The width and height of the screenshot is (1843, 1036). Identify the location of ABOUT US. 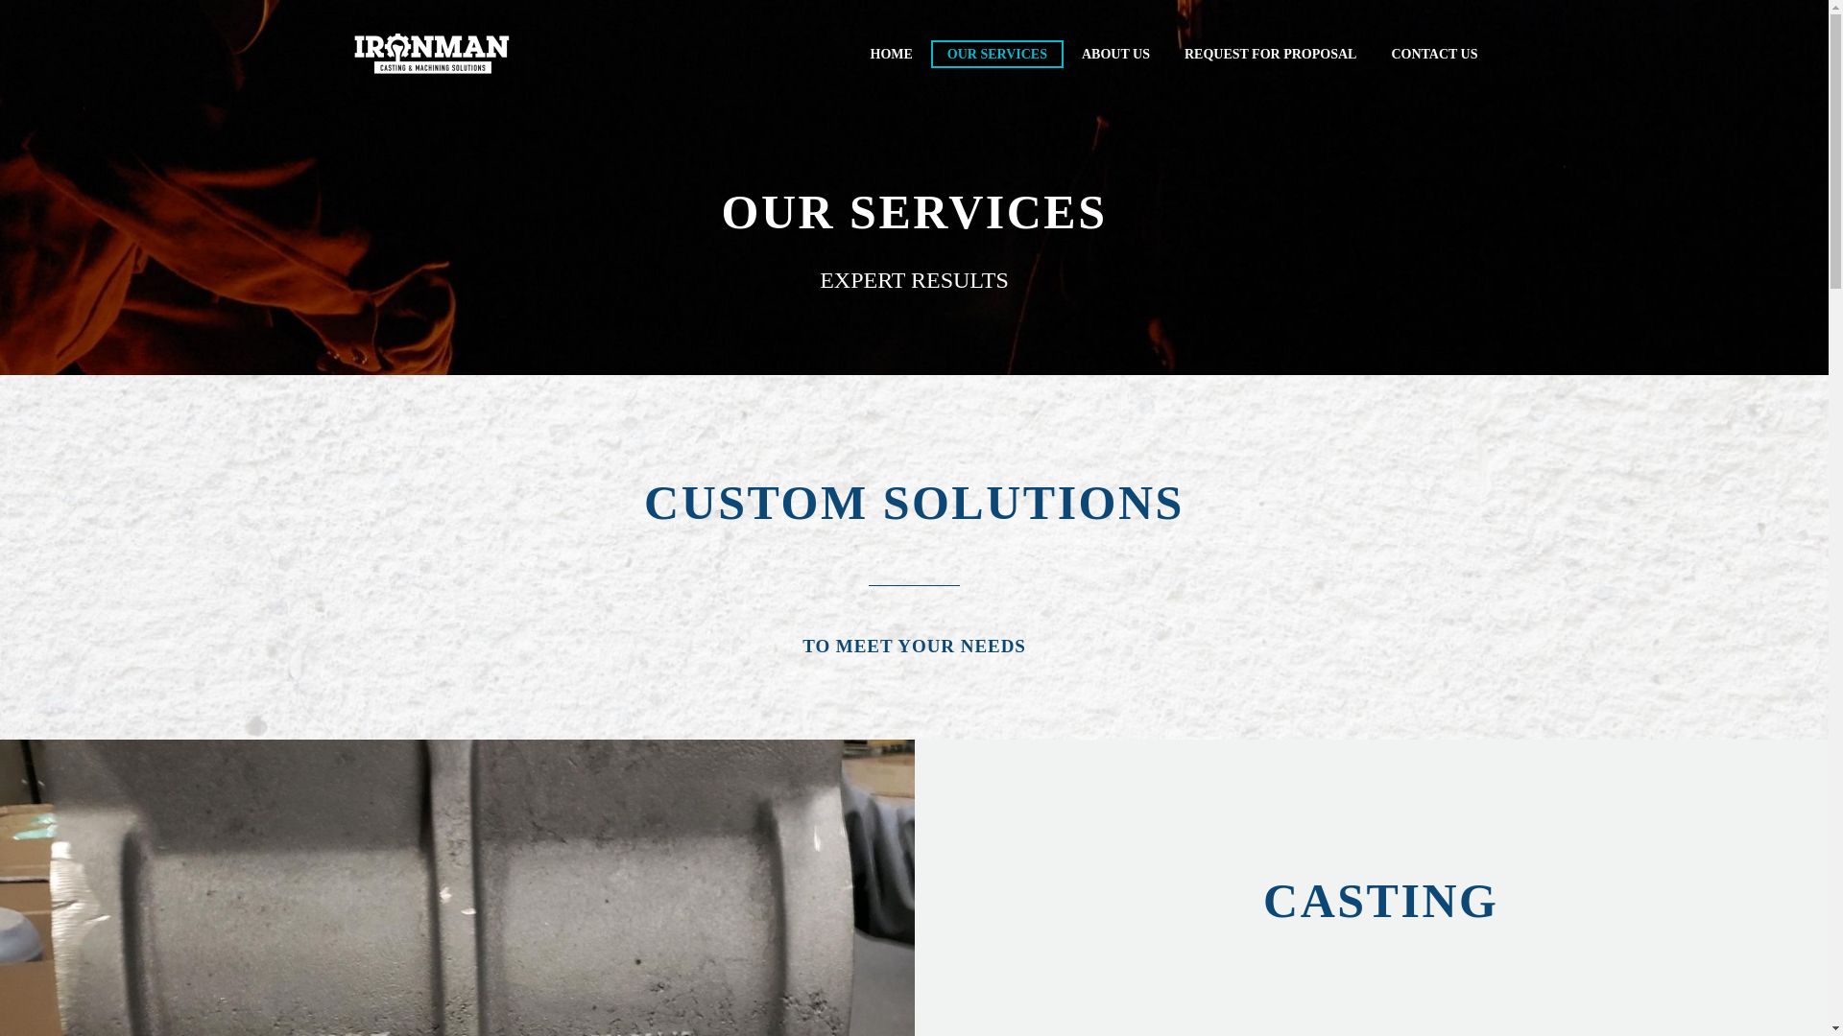
(1115, 54).